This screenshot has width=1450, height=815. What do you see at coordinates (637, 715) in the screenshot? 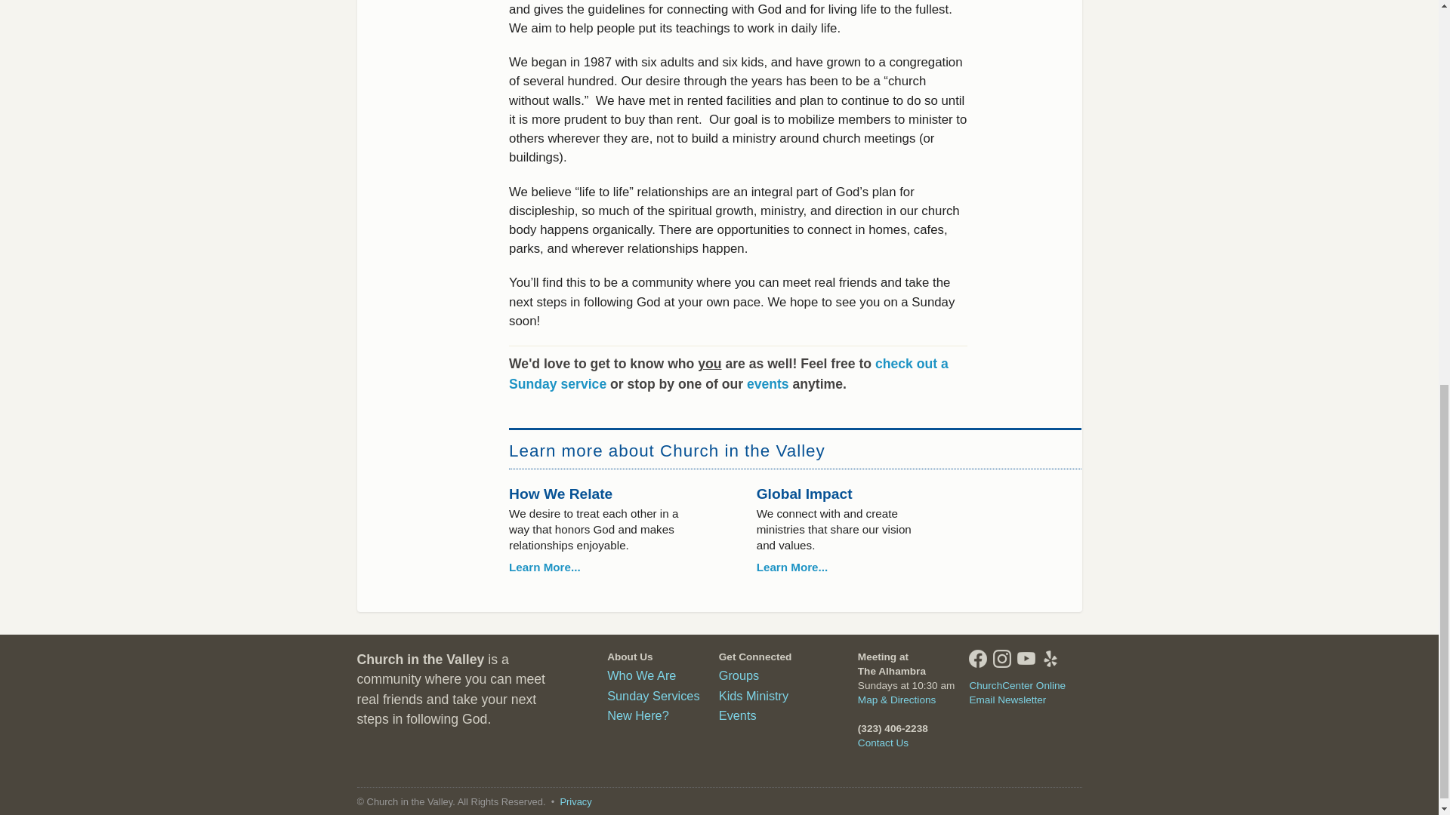
I see `New Here?` at bounding box center [637, 715].